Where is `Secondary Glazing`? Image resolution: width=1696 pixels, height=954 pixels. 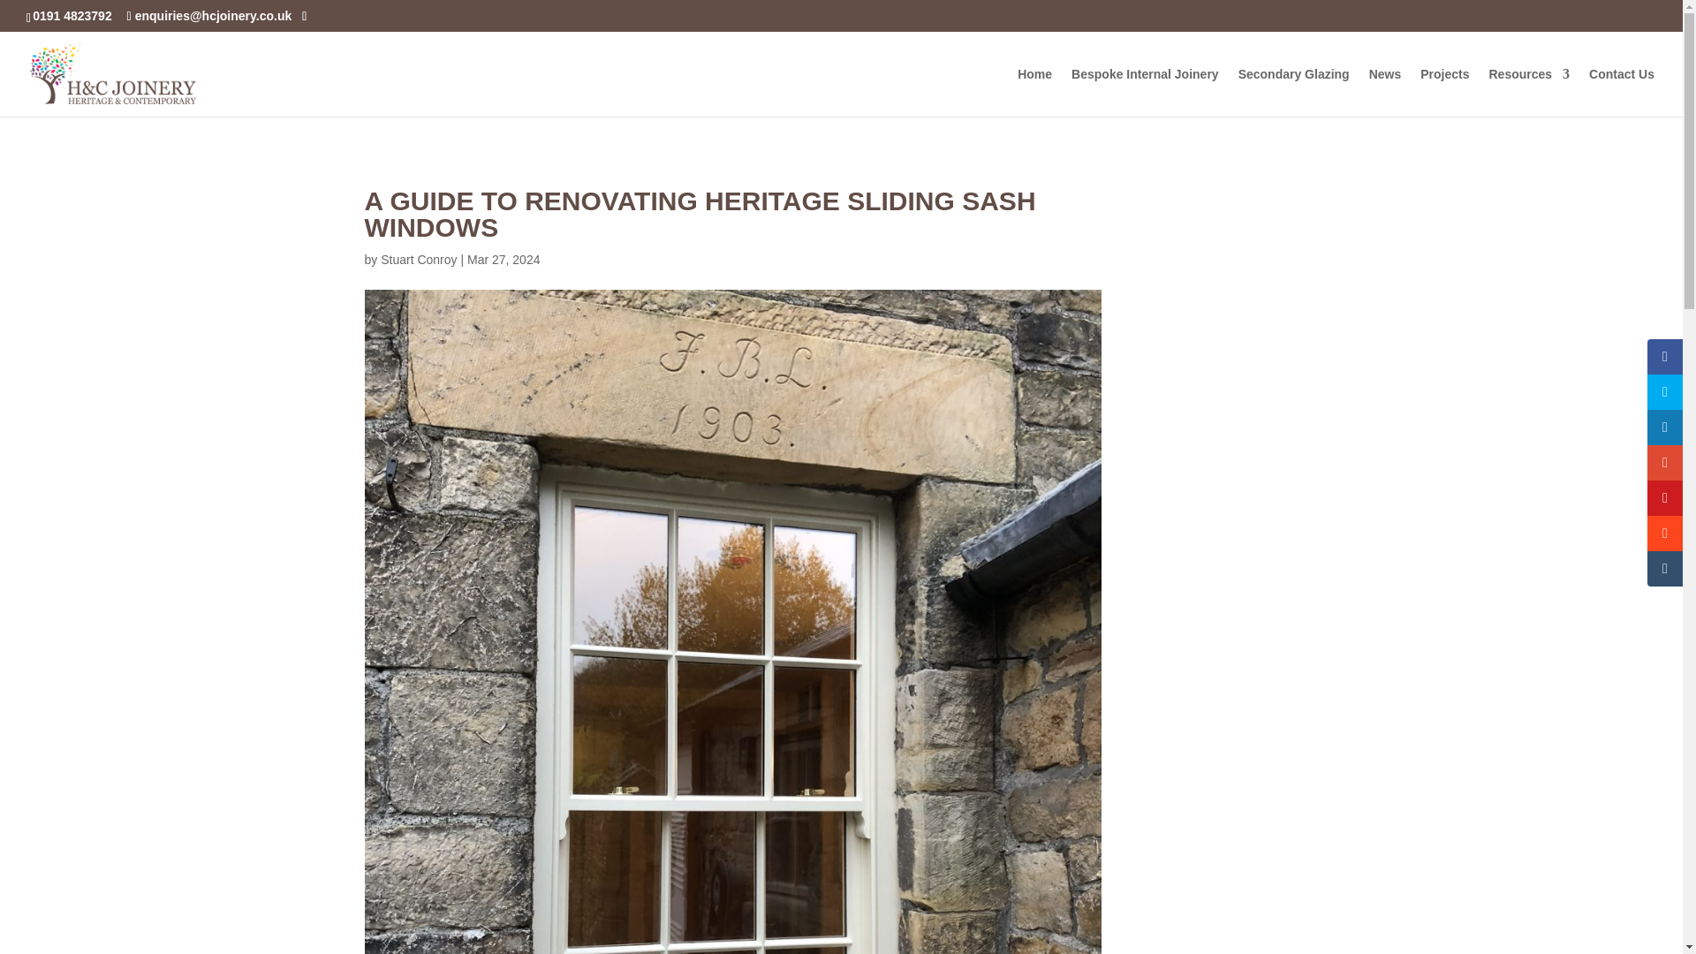
Secondary Glazing is located at coordinates (1293, 92).